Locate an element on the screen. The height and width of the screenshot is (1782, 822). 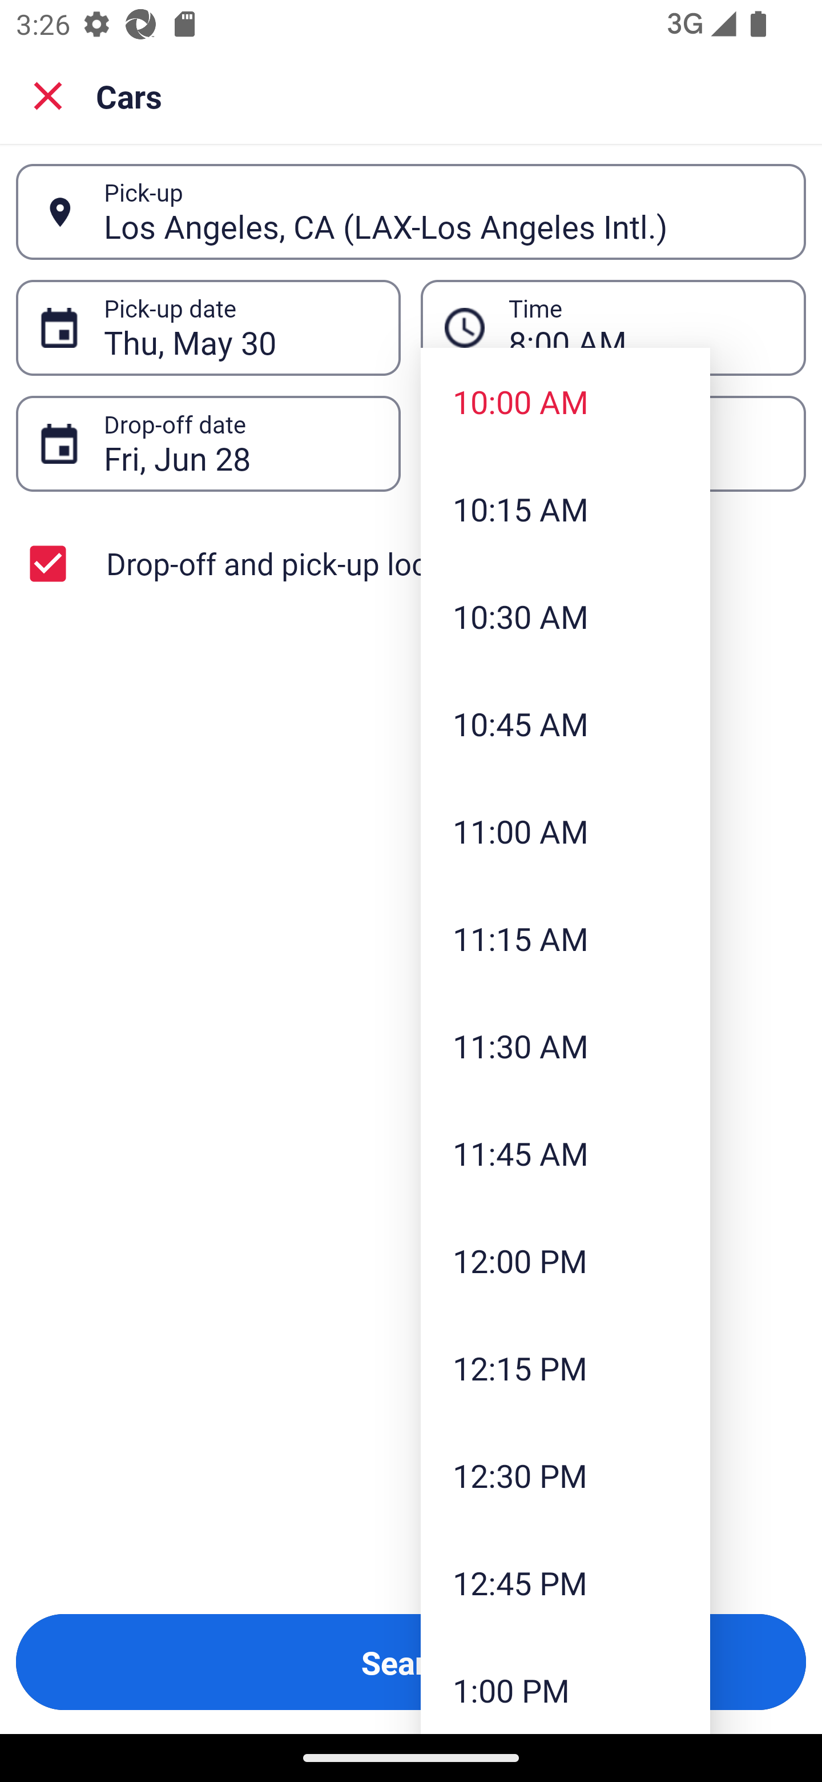
1:00 PM is located at coordinates (565, 1685).